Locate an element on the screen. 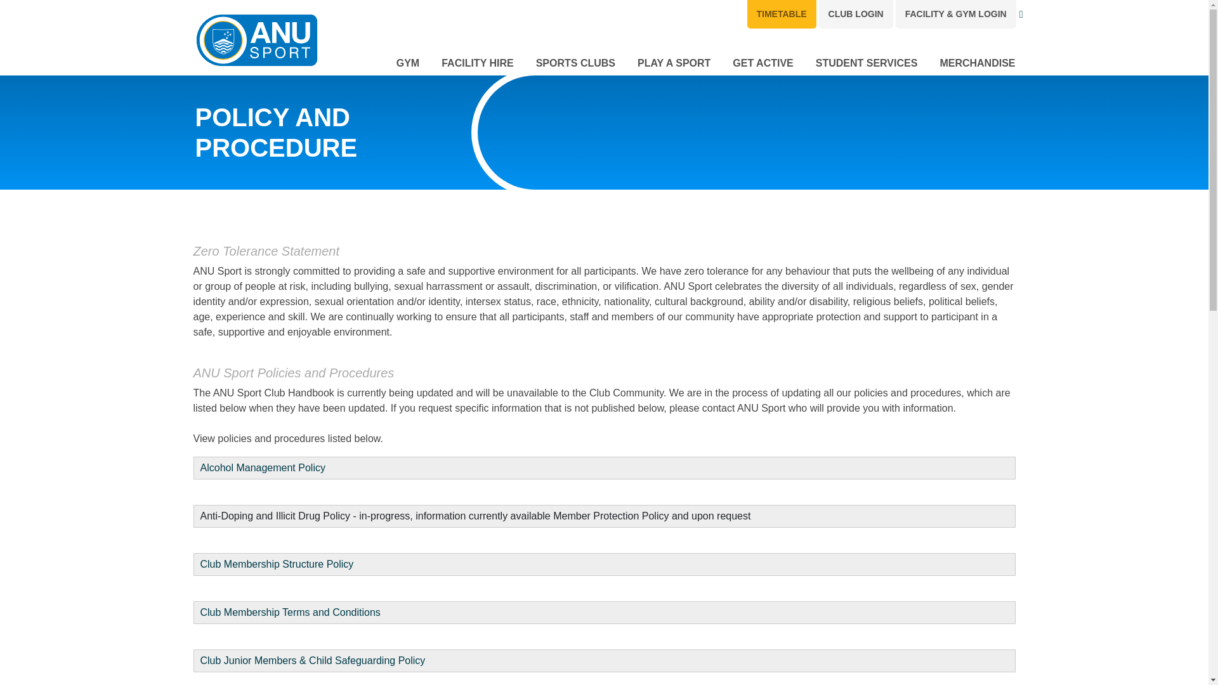  TIMETABLE is located at coordinates (782, 14).